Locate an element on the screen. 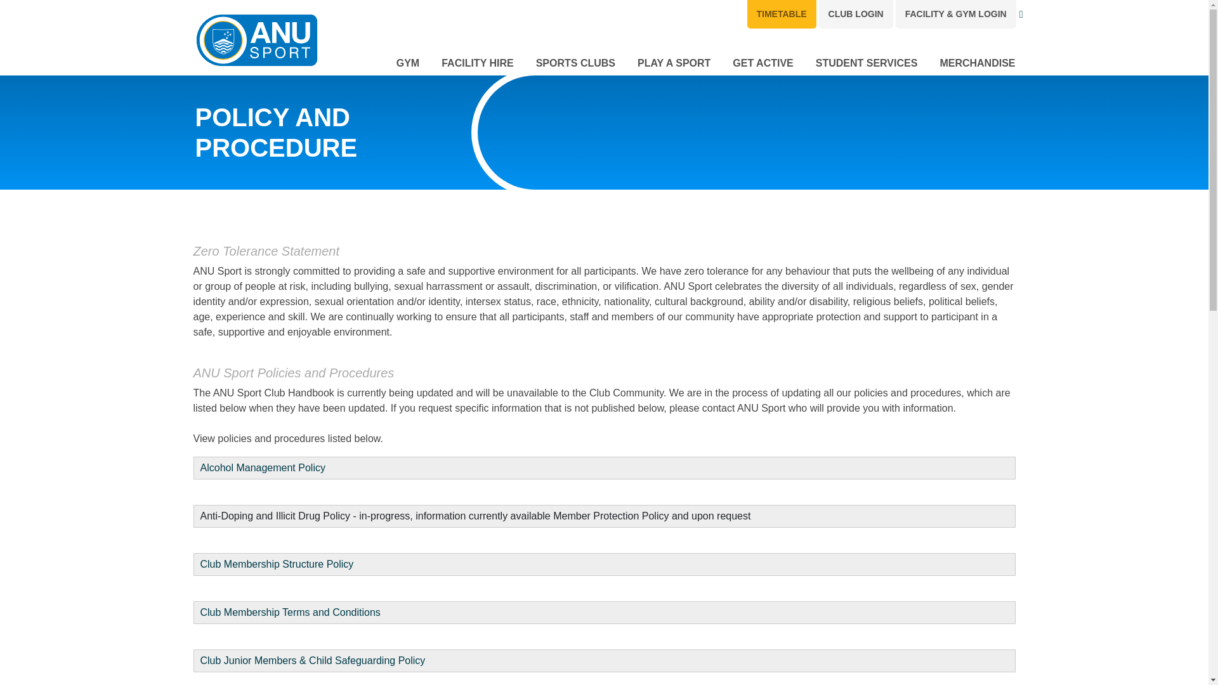  TIMETABLE is located at coordinates (782, 14).